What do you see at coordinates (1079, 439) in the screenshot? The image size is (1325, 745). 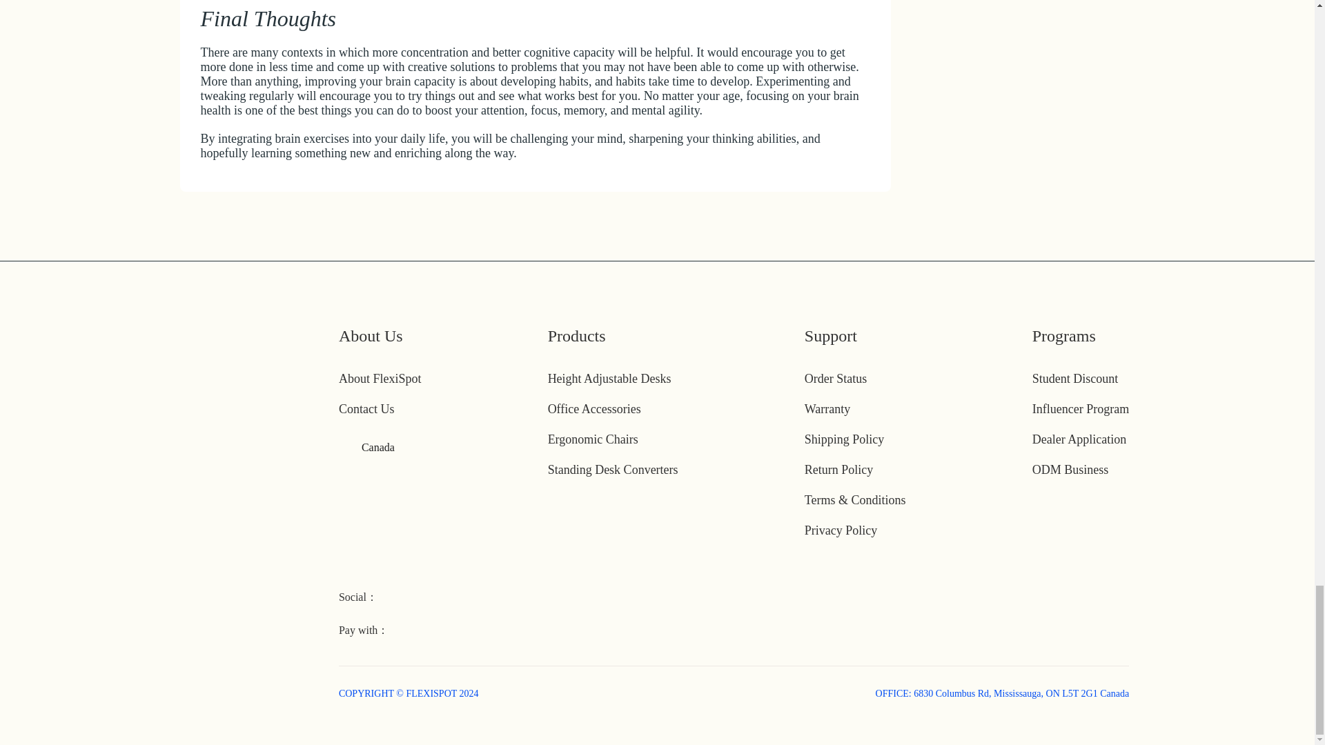 I see `Dealer Application` at bounding box center [1079, 439].